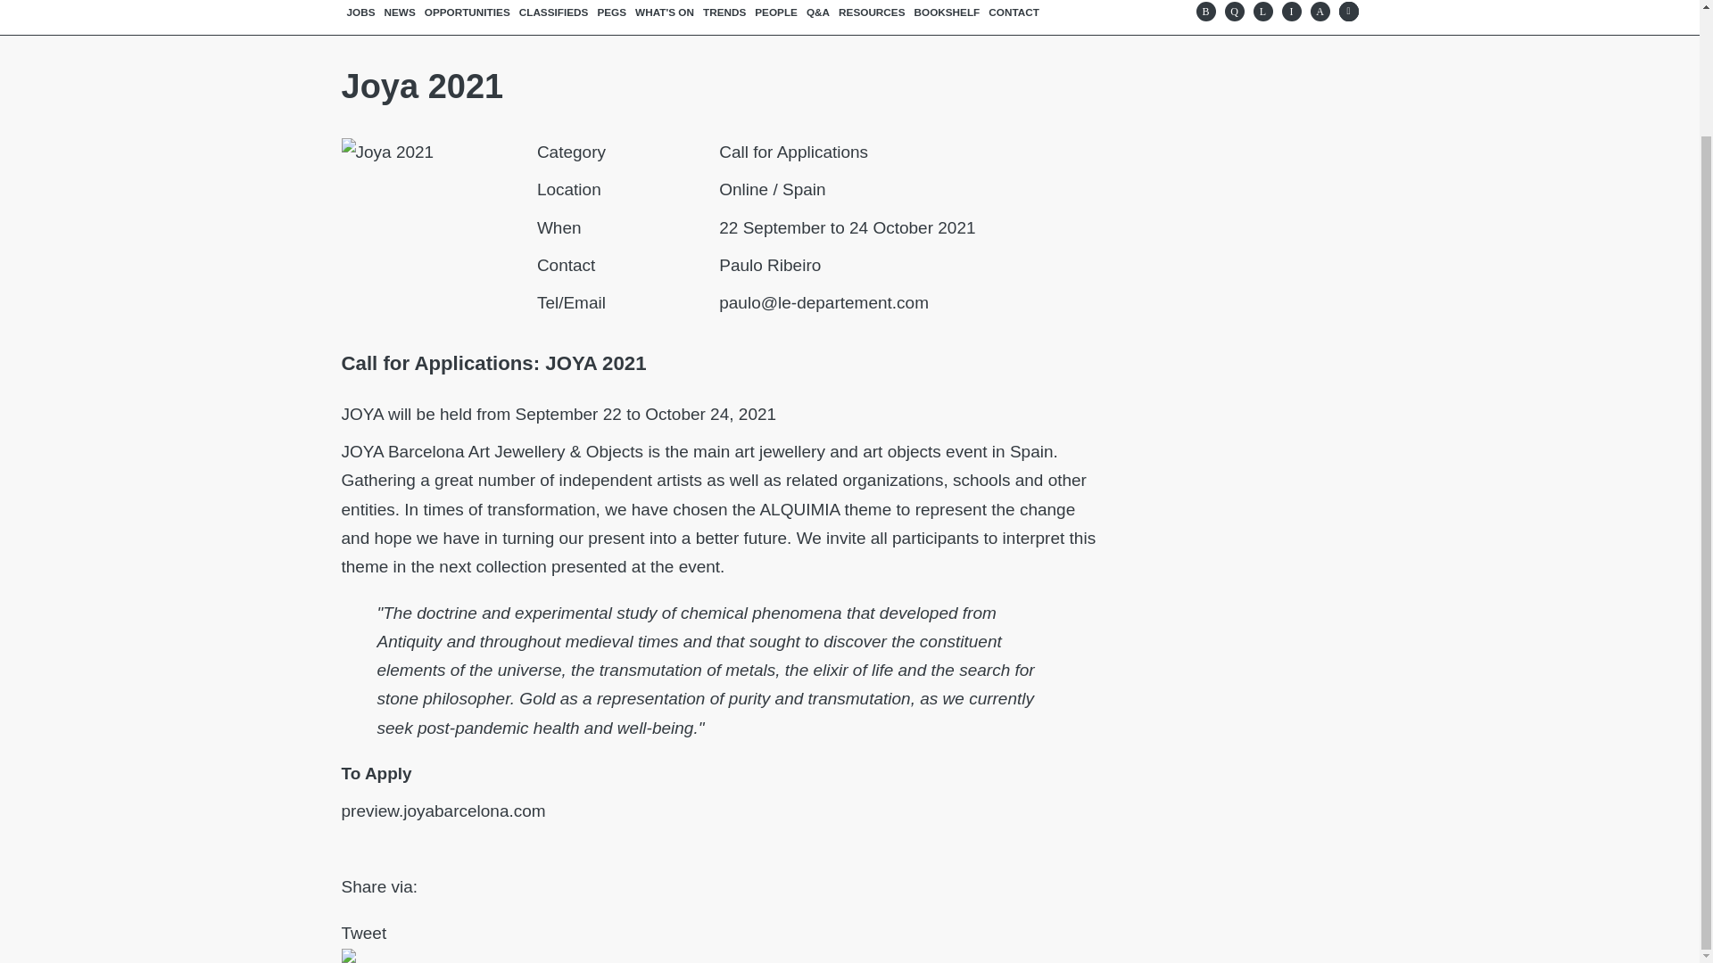 The width and height of the screenshot is (1713, 963). I want to click on Tweet, so click(364, 933).